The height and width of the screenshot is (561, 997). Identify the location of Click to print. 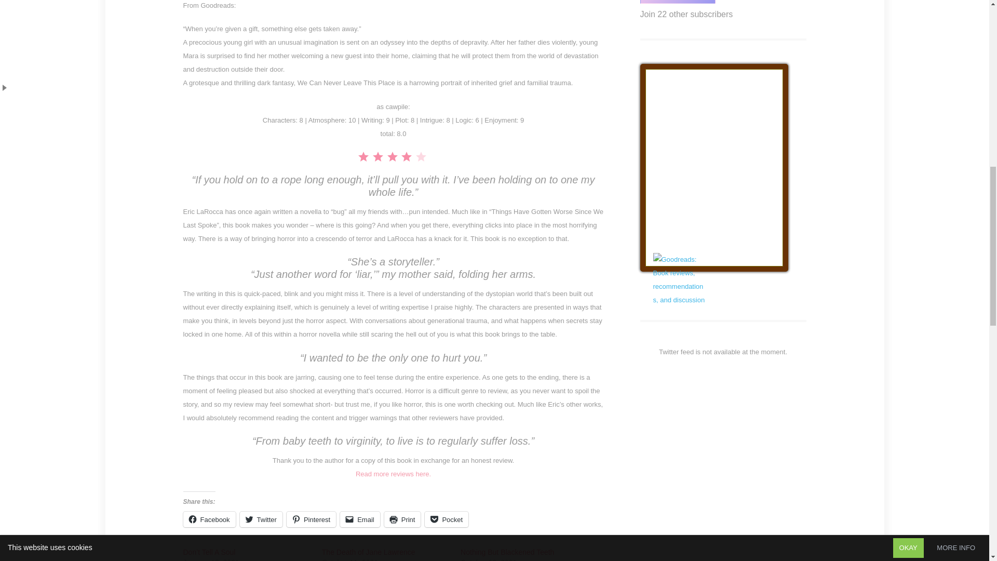
(402, 519).